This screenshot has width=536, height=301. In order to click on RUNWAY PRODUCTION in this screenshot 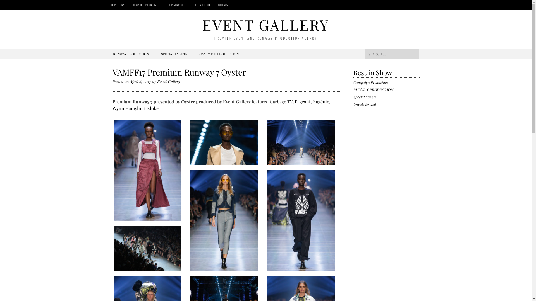, I will do `click(373, 90)`.